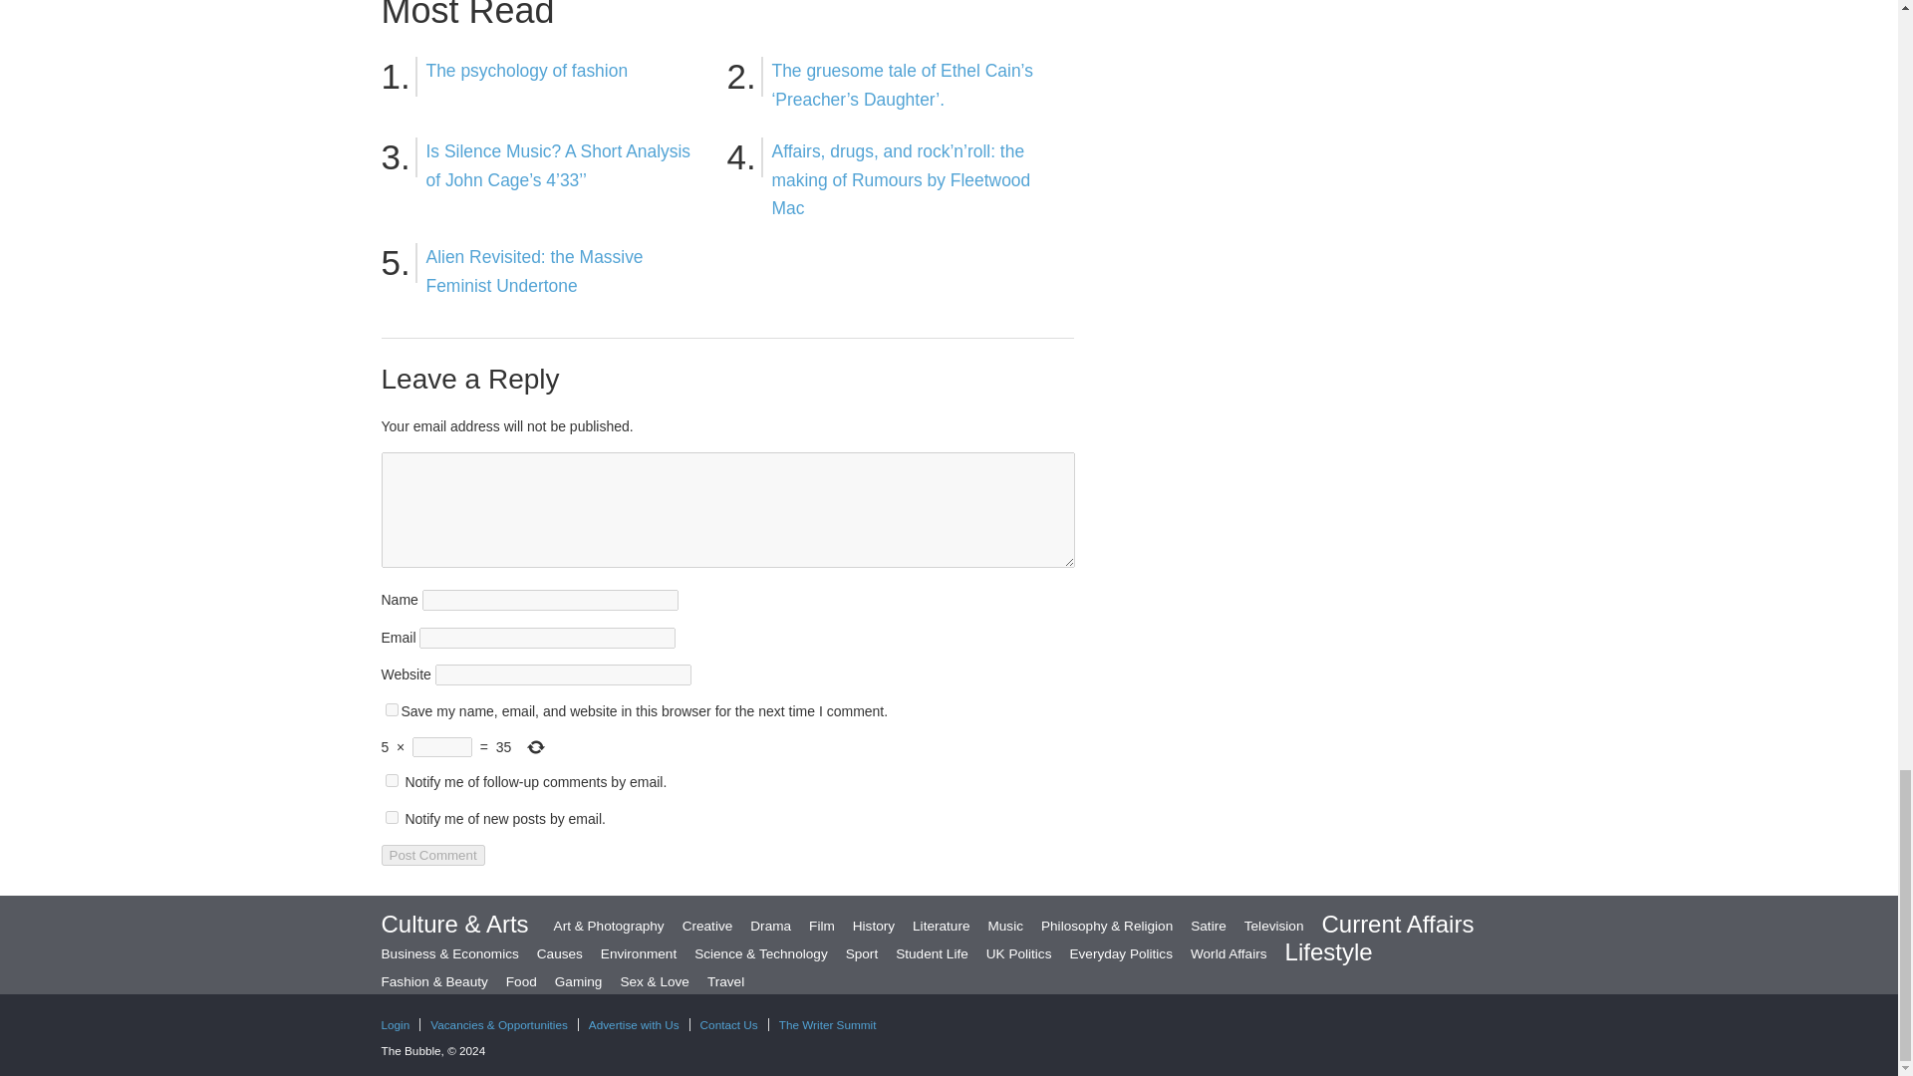 The height and width of the screenshot is (1076, 1913). What do you see at coordinates (391, 779) in the screenshot?
I see `subscribe` at bounding box center [391, 779].